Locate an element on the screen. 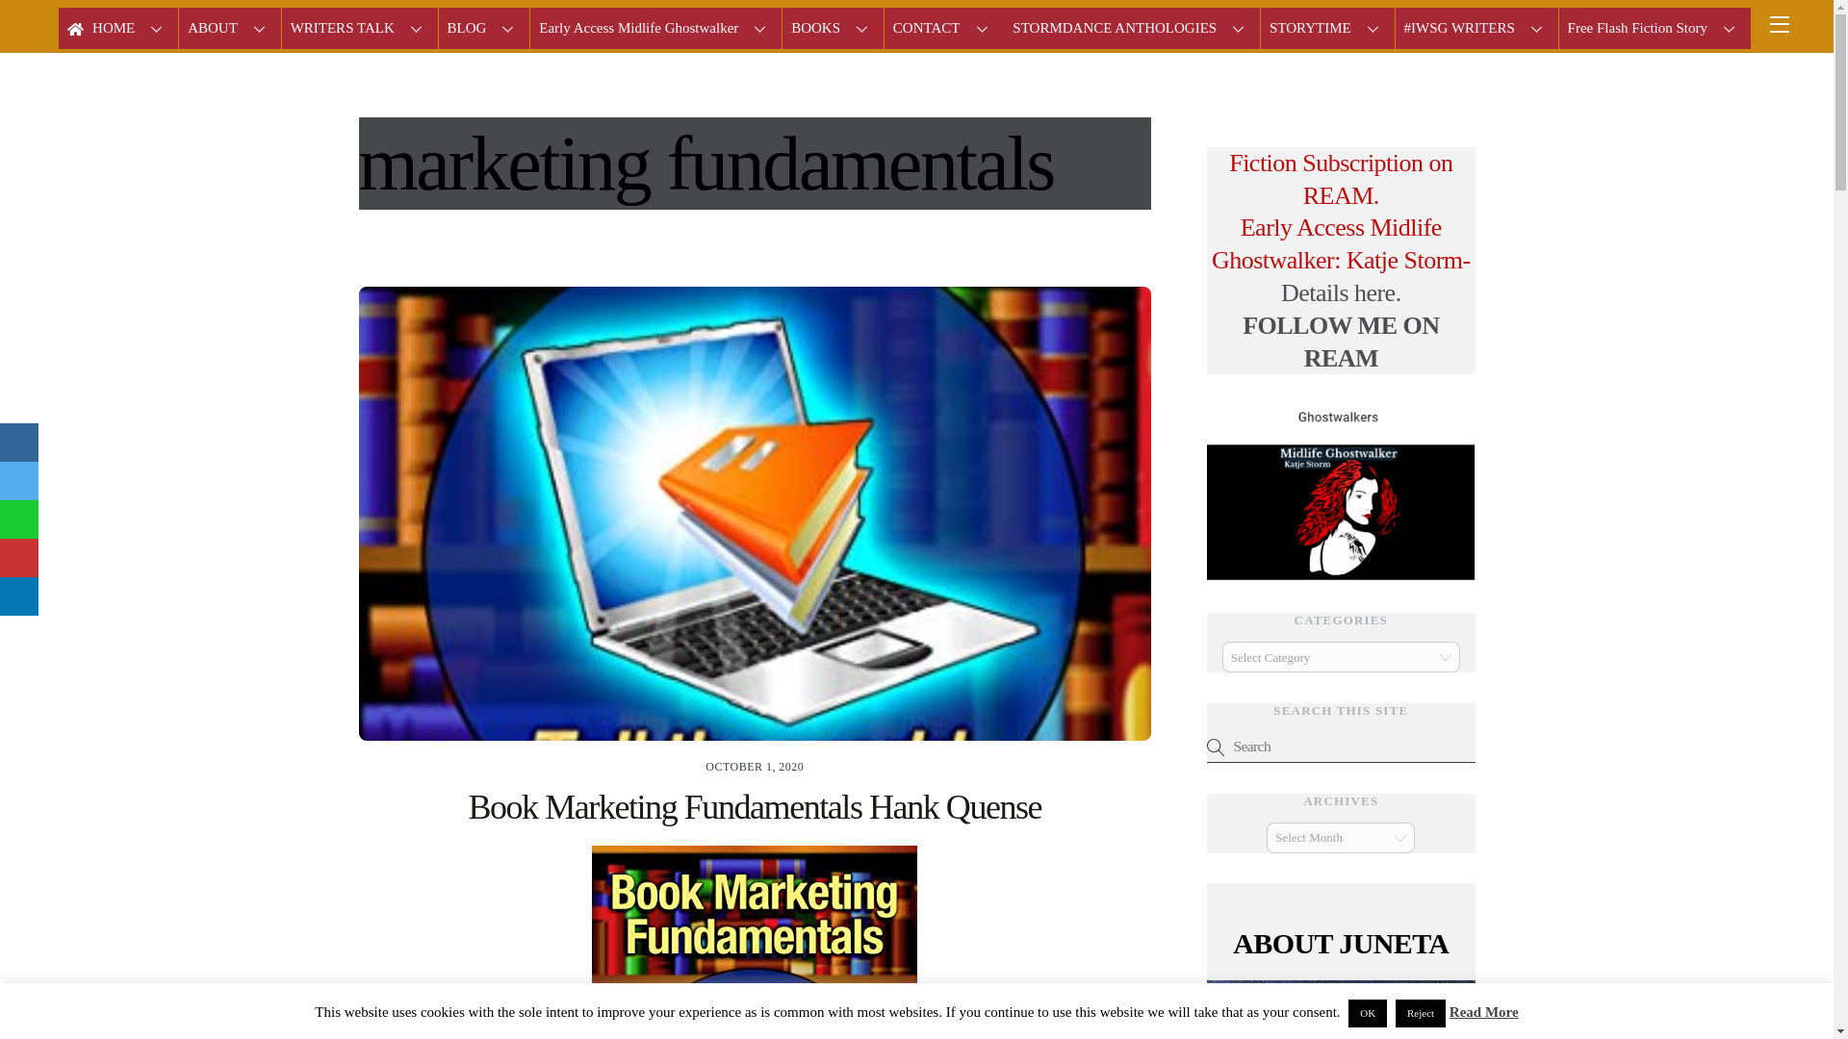 This screenshot has width=1848, height=1039. BLOG is located at coordinates (485, 27).